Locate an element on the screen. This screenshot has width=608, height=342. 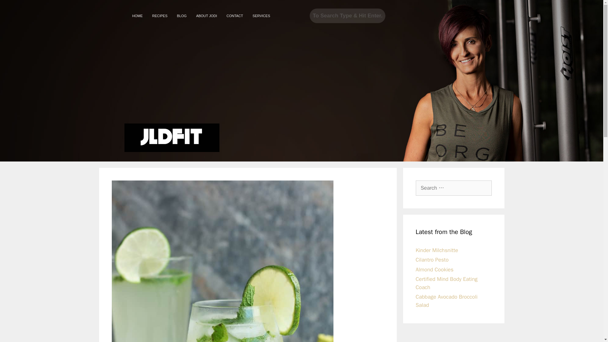
Almond Cookies is located at coordinates (434, 269).